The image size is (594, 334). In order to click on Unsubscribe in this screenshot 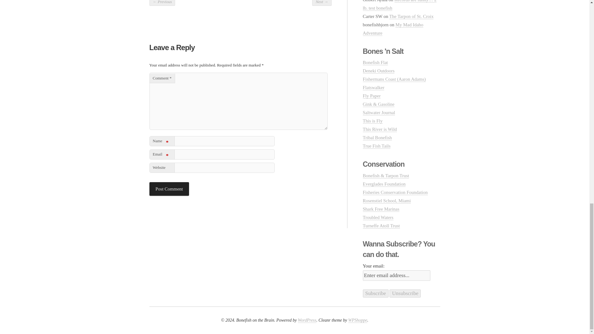, I will do `click(405, 293)`.